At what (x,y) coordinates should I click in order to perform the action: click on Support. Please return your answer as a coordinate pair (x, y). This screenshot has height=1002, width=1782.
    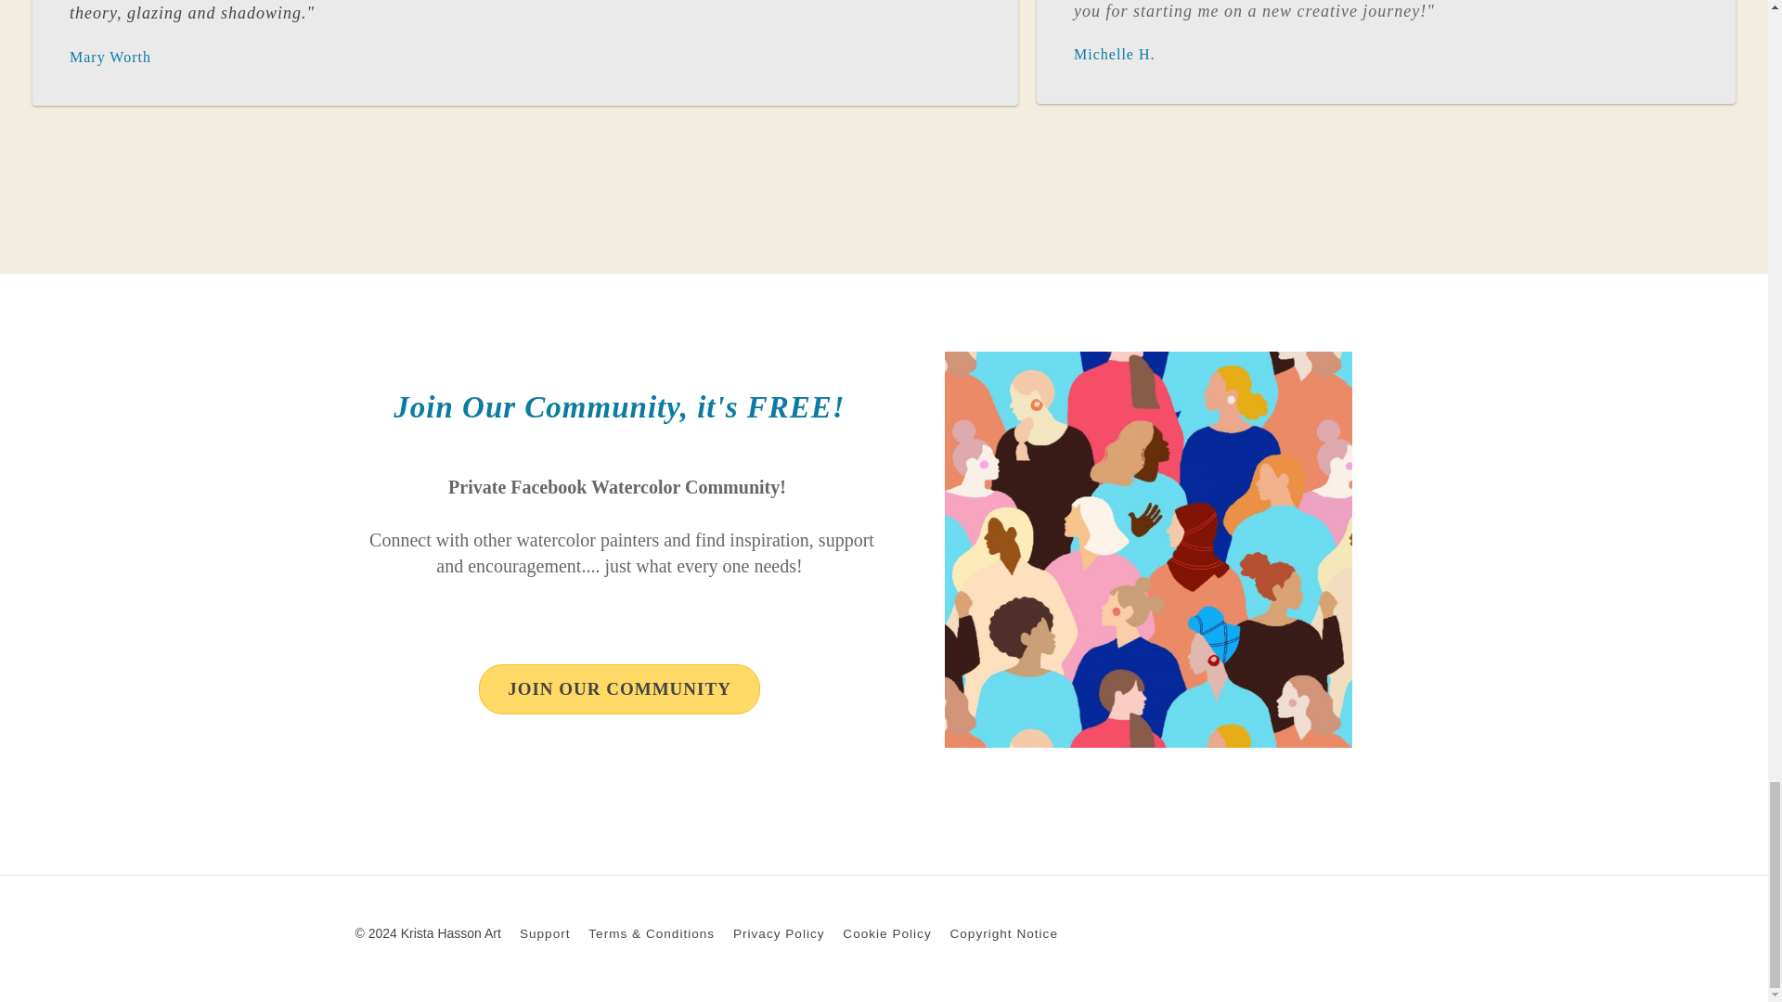
    Looking at the image, I should click on (545, 933).